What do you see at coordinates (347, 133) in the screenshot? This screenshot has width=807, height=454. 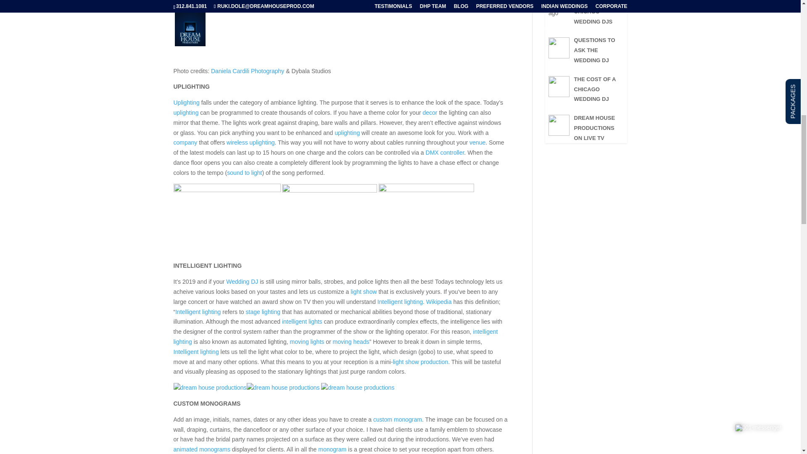 I see `uplighting` at bounding box center [347, 133].